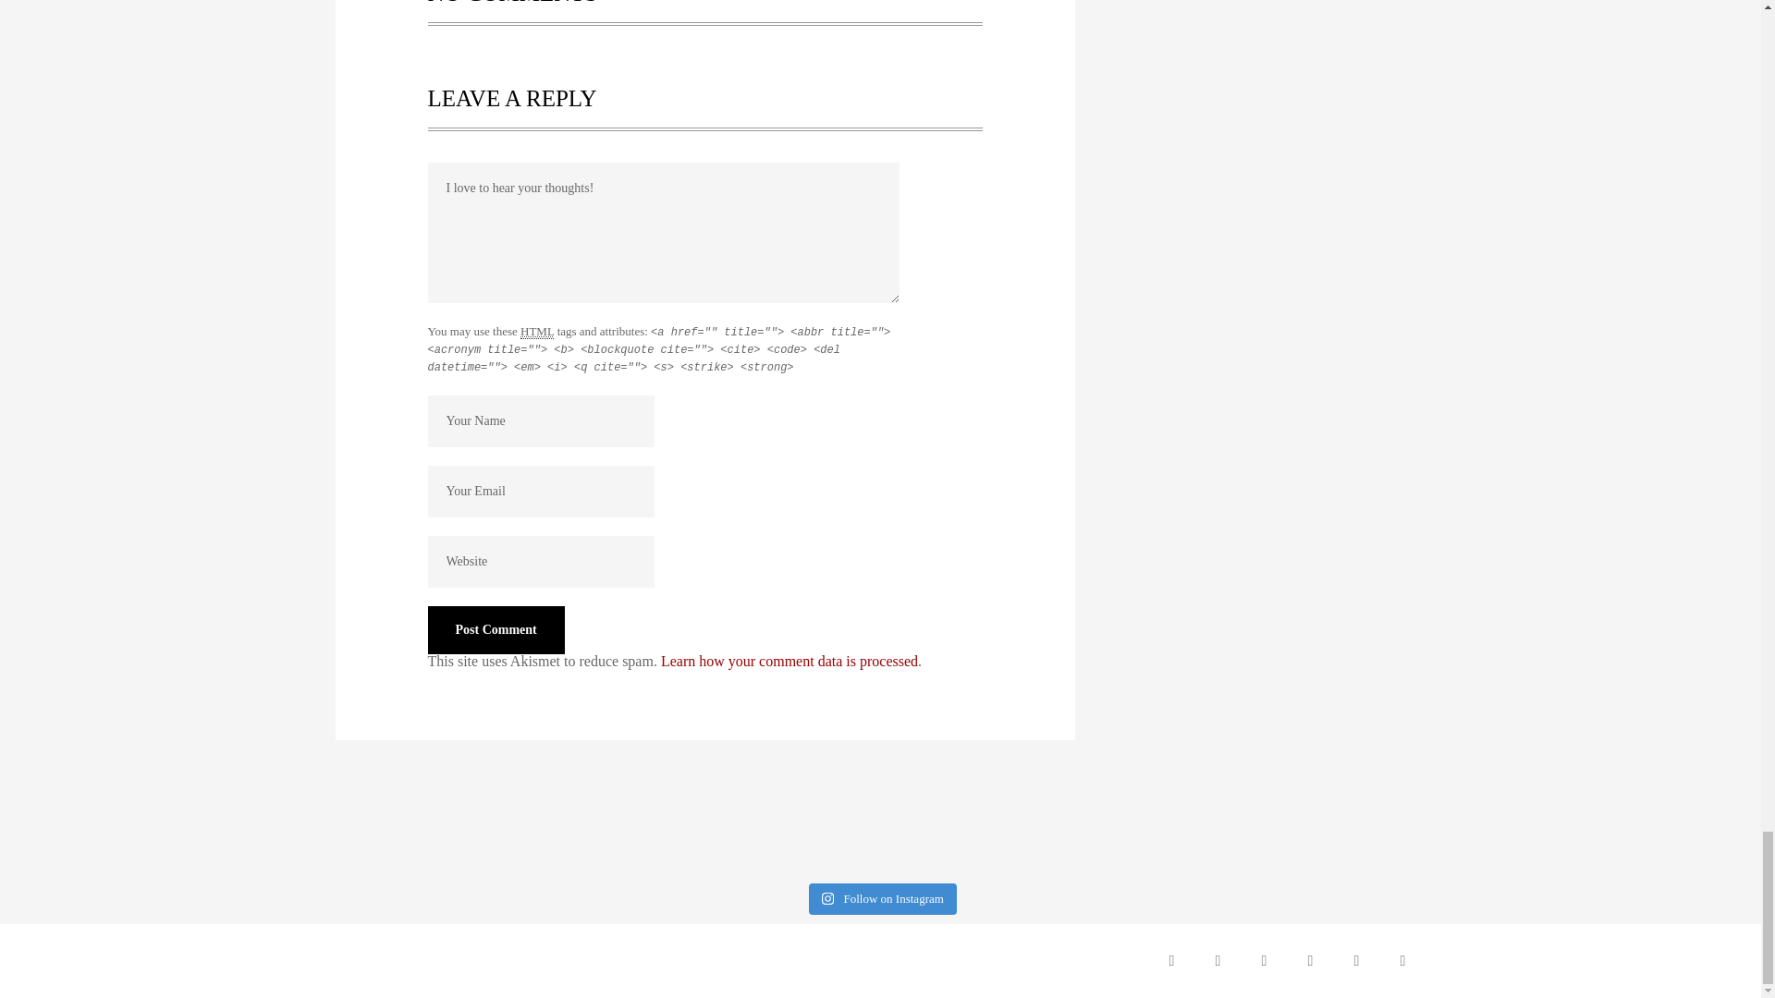  I want to click on Follow on Instagram, so click(882, 898).